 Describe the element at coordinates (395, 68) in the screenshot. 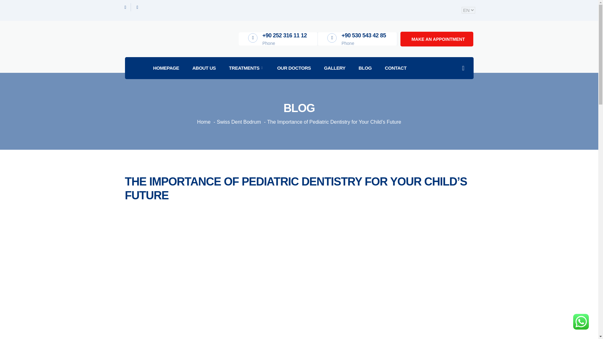

I see `CONTACT` at that location.